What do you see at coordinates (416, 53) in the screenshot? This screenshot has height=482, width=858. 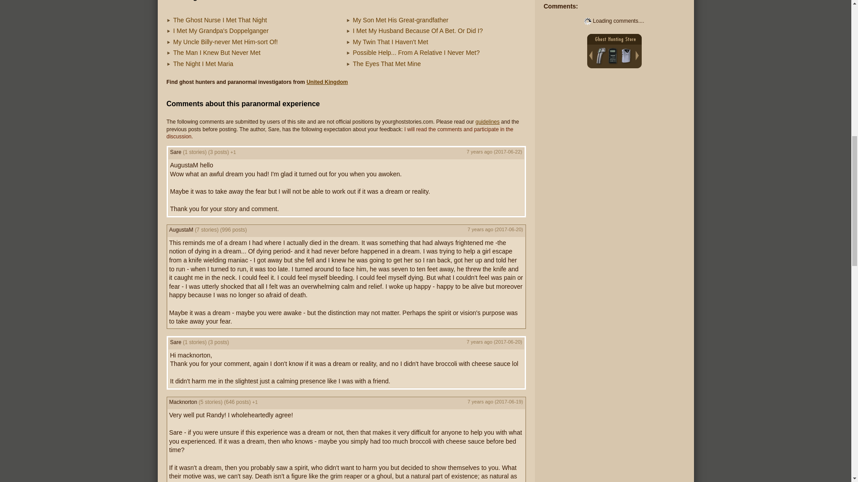 I see `Possible Help... From A Relative I Never Met?` at bounding box center [416, 53].